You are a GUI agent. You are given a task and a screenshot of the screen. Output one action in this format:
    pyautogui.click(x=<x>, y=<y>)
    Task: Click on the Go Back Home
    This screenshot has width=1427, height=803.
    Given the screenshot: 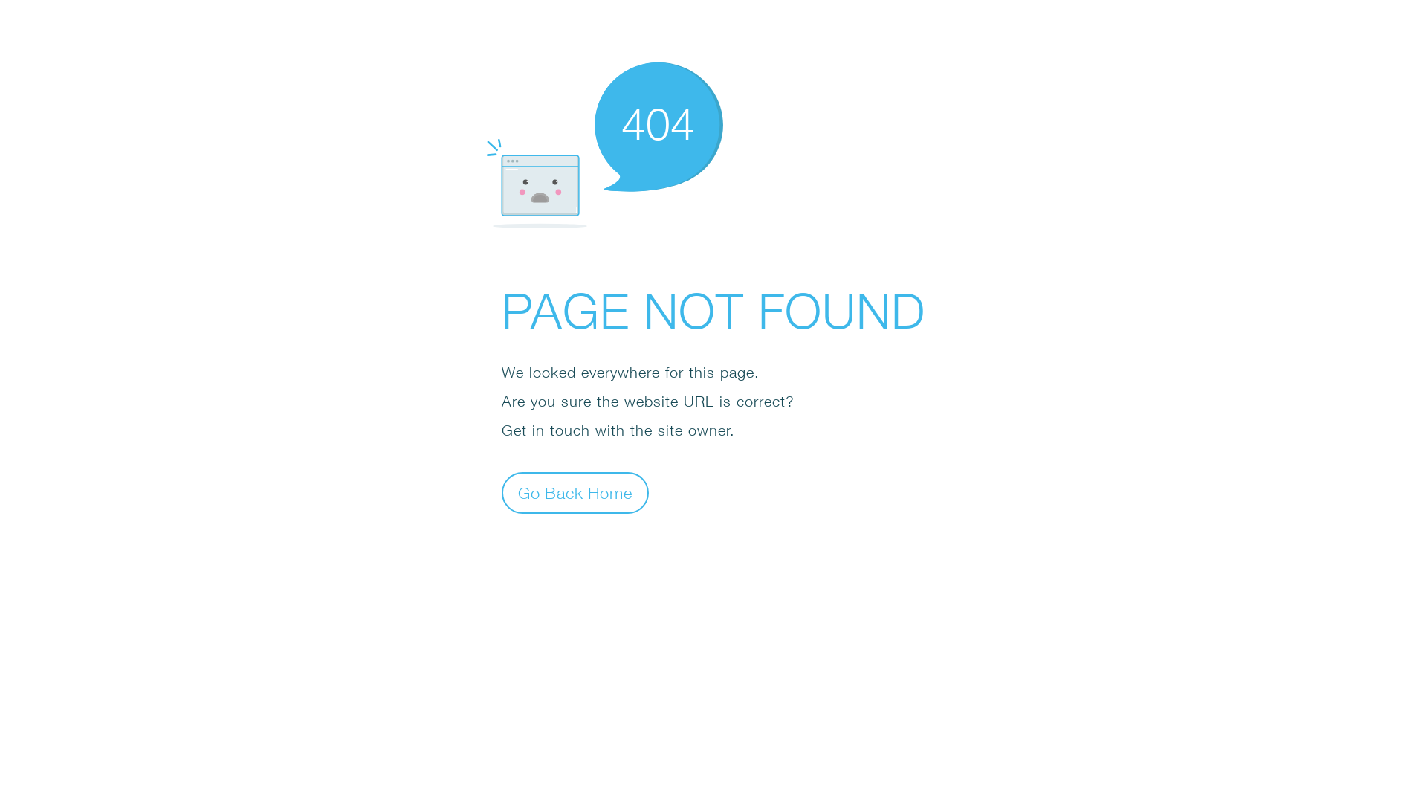 What is the action you would take?
    pyautogui.click(x=575, y=492)
    